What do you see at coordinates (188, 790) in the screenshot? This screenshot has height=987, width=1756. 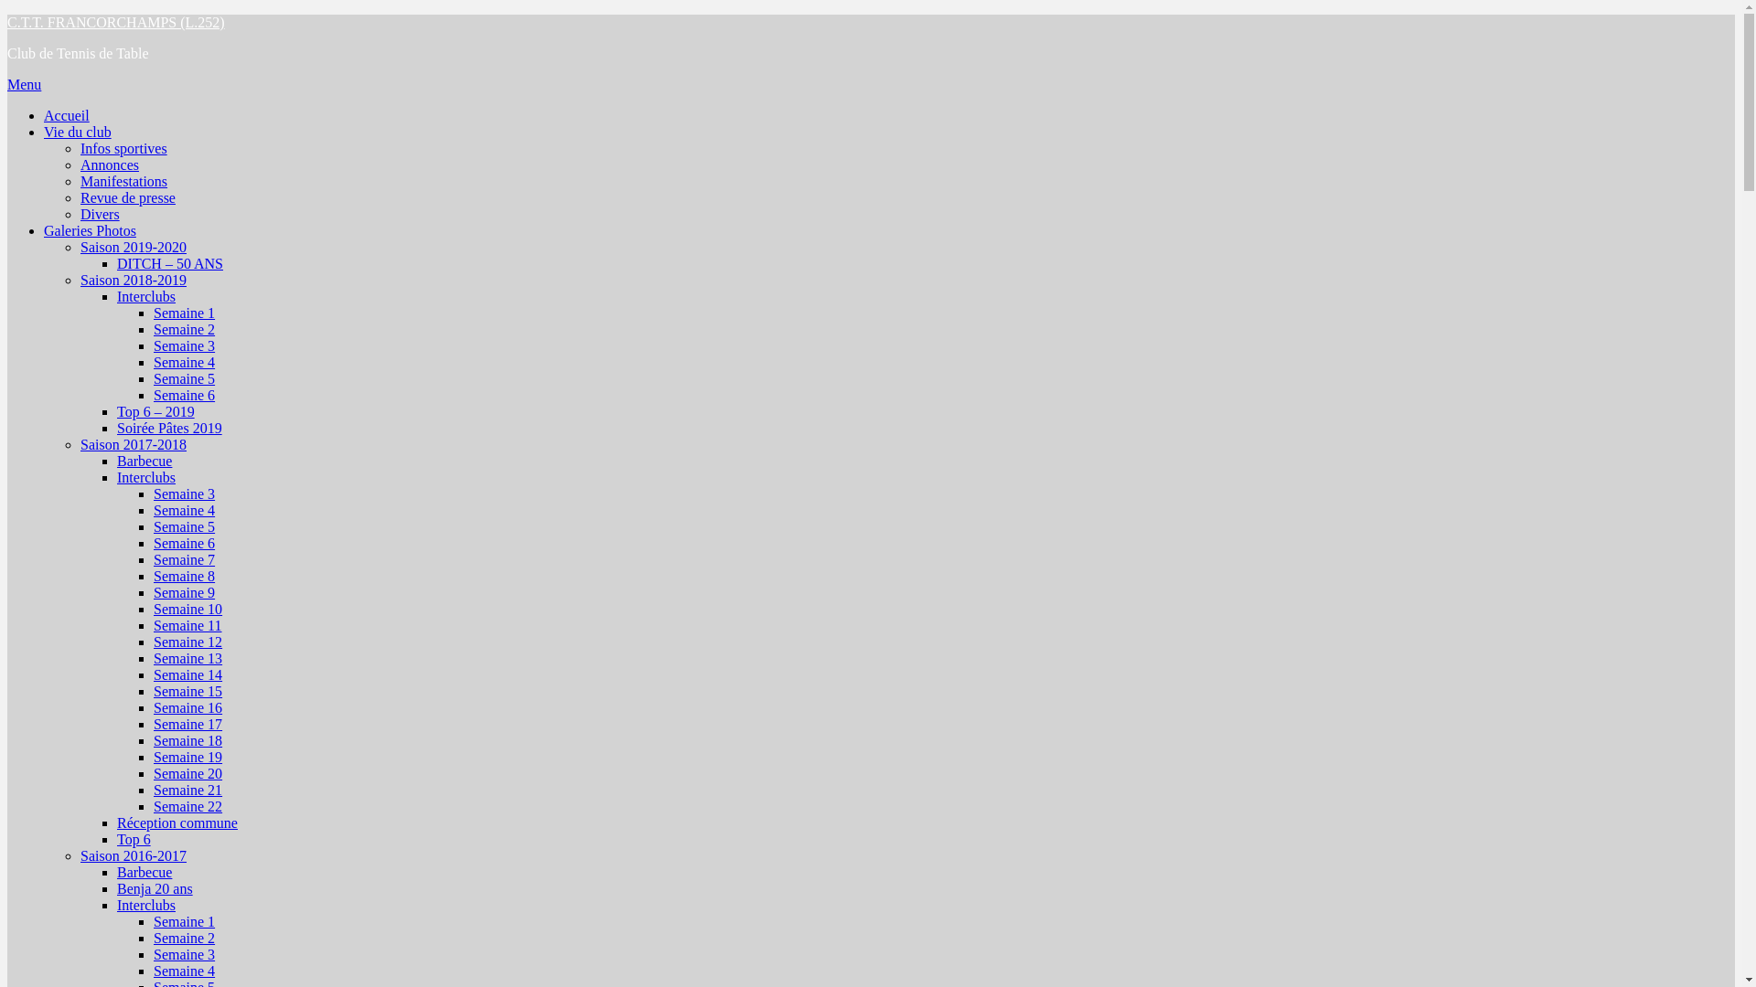 I see `Semaine 21` at bounding box center [188, 790].